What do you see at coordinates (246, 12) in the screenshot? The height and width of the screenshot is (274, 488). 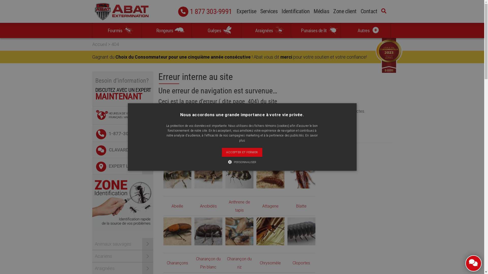 I see `Expertise` at bounding box center [246, 12].